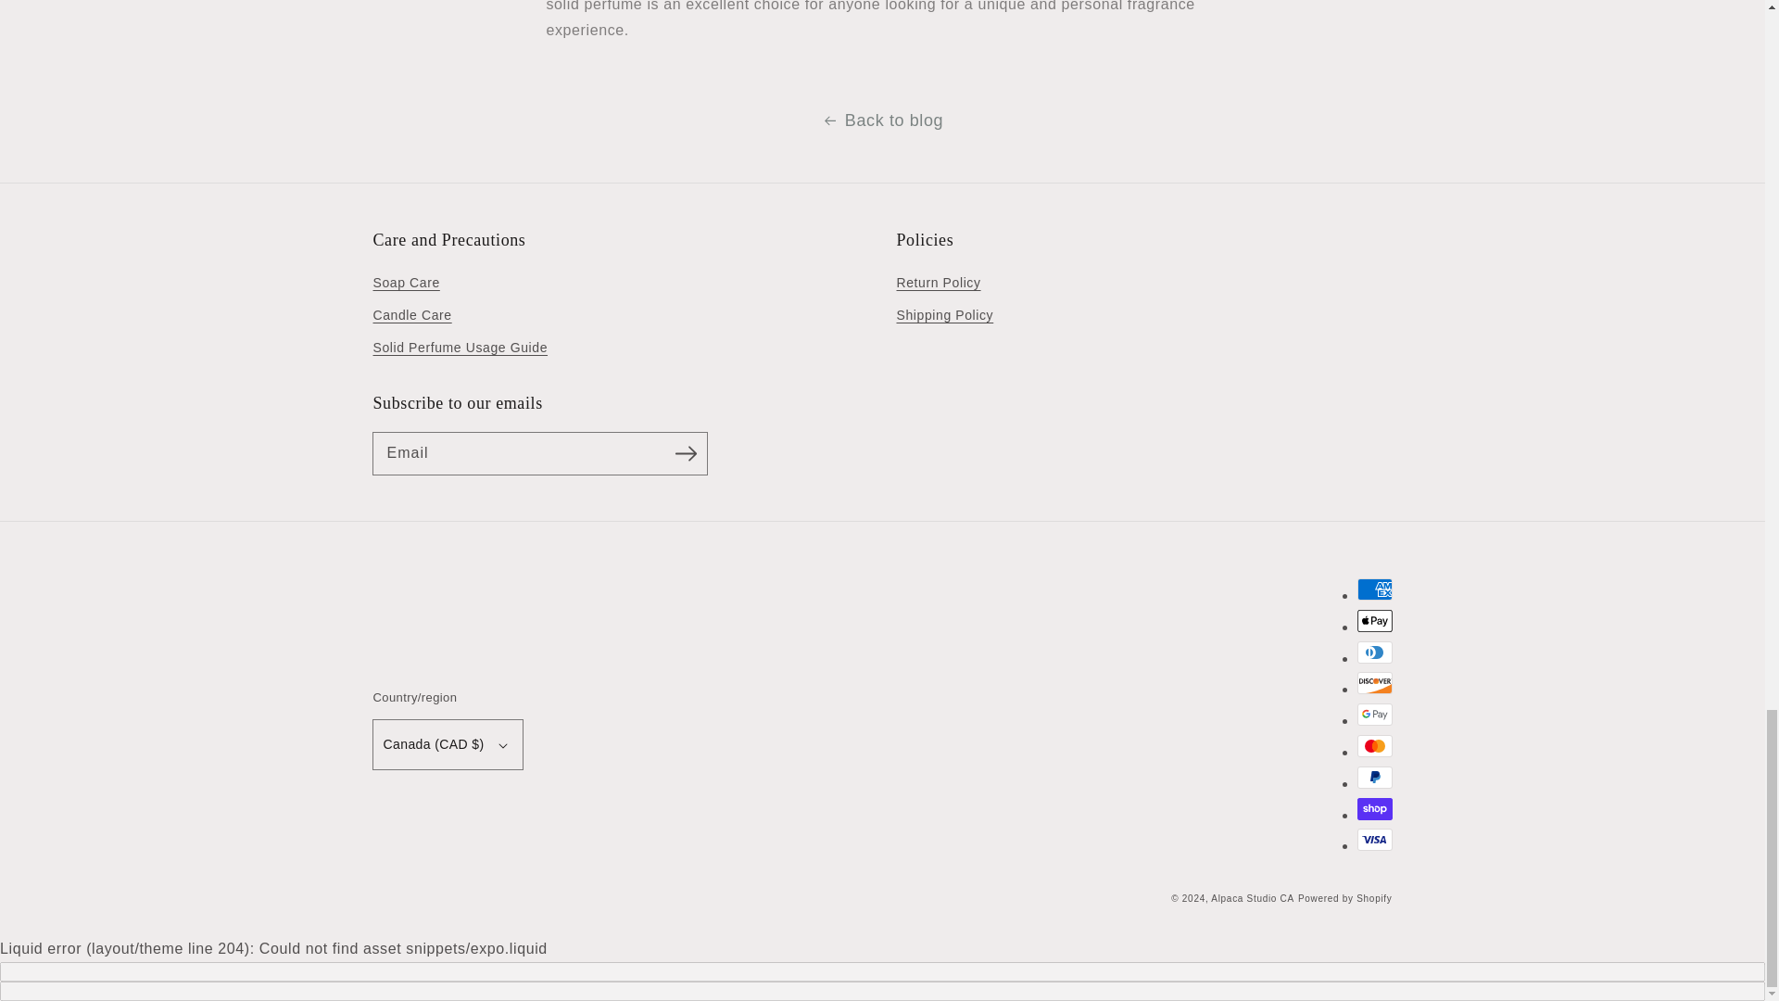 Image resolution: width=1779 pixels, height=1001 pixels. What do you see at coordinates (1373, 715) in the screenshot?
I see `Google Pay` at bounding box center [1373, 715].